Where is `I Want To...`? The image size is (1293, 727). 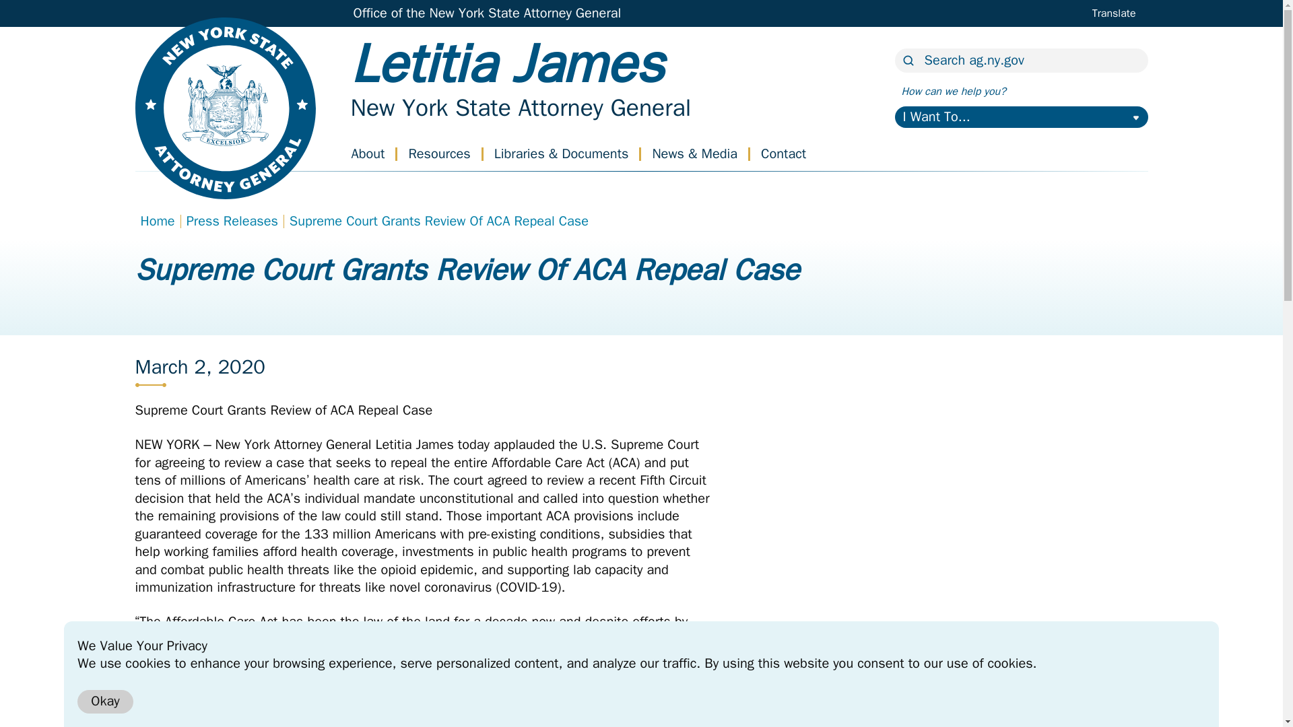 I Want To... is located at coordinates (1021, 117).